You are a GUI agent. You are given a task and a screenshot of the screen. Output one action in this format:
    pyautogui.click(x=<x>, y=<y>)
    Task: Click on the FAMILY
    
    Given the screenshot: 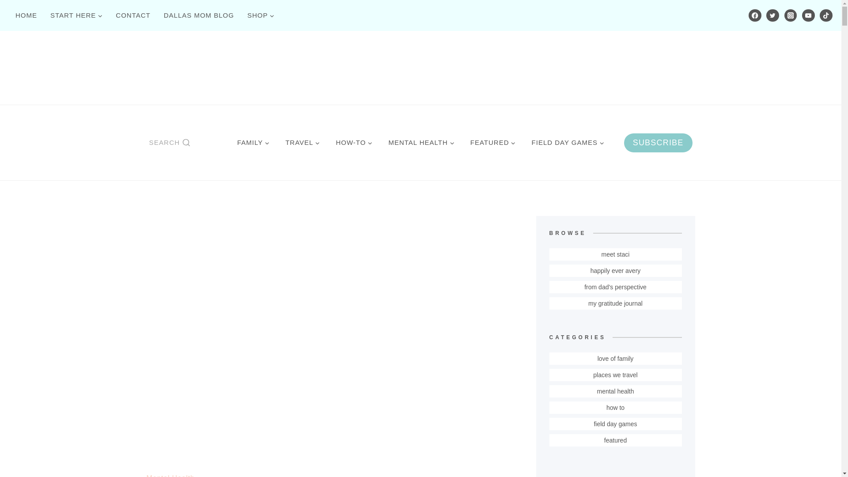 What is the action you would take?
    pyautogui.click(x=253, y=142)
    